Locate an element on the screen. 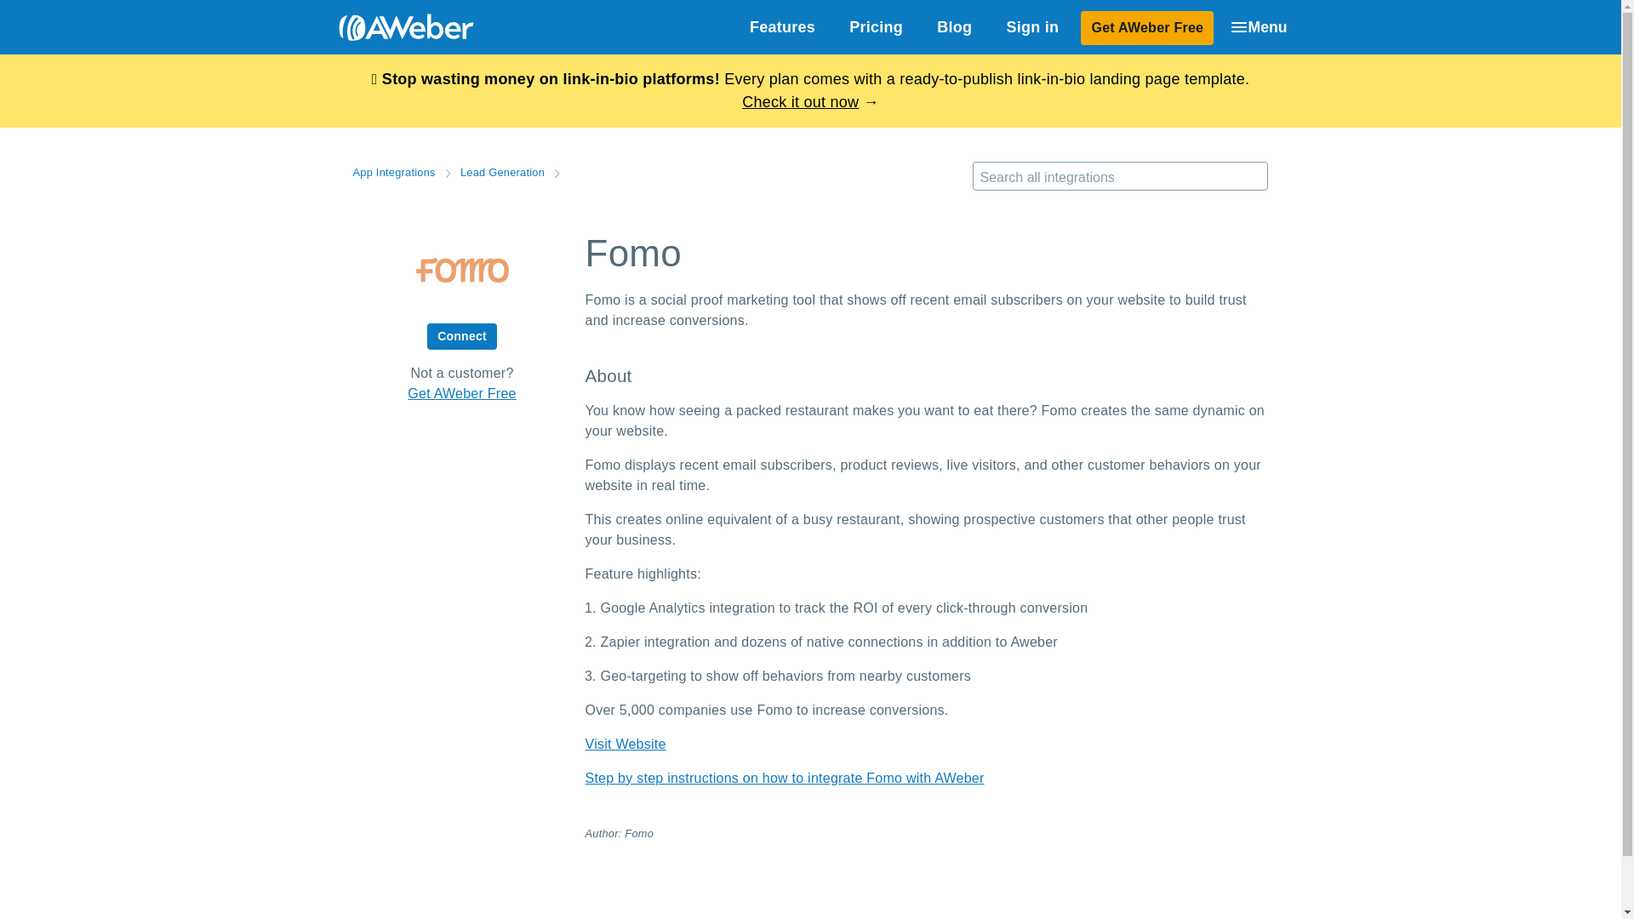 This screenshot has width=1634, height=919. Sign in is located at coordinates (1031, 27).